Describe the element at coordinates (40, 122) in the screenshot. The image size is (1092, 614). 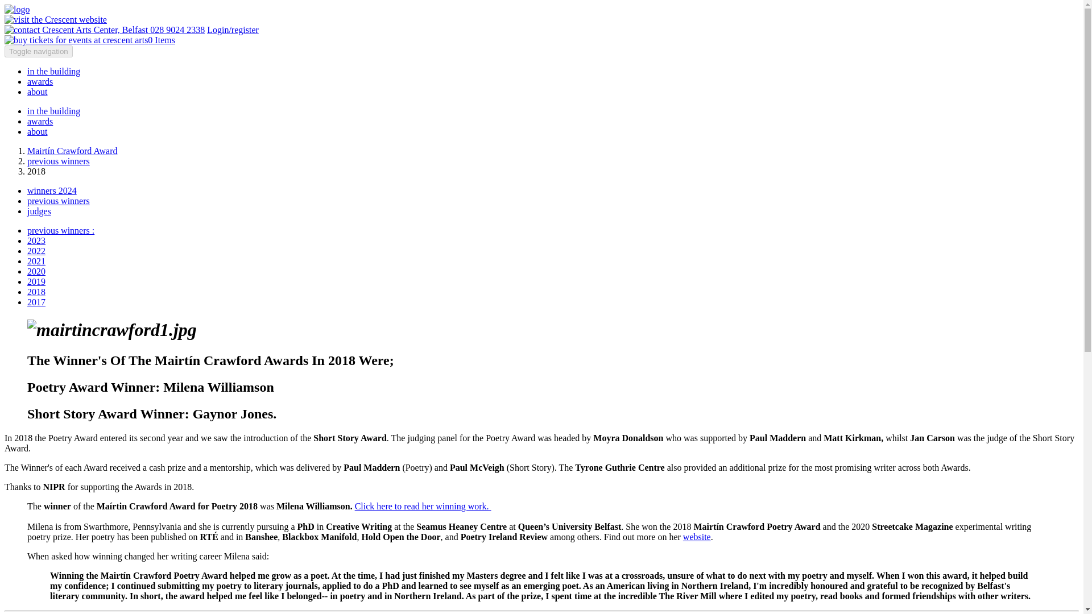
I see `Link to mairtin crawford award` at that location.